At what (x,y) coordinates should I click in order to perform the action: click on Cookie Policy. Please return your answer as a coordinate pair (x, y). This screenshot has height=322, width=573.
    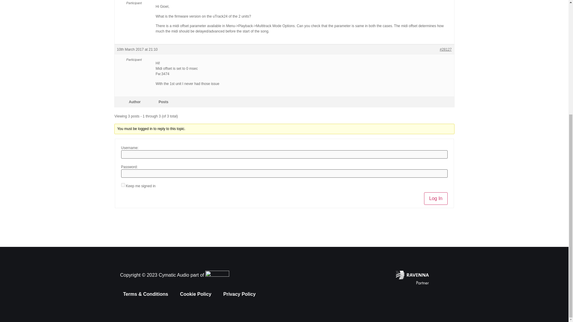
    Looking at the image, I should click on (195, 294).